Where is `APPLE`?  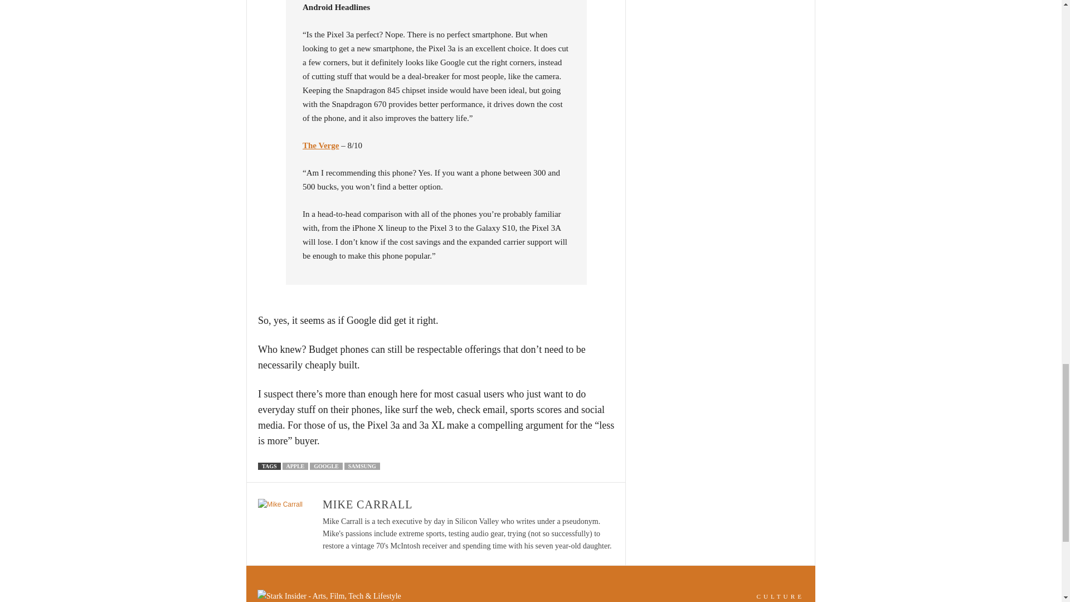
APPLE is located at coordinates (295, 466).